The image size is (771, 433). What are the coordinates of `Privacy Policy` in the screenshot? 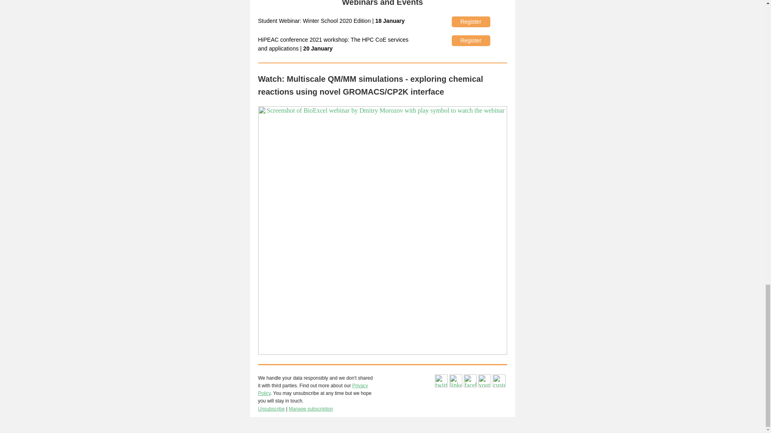 It's located at (312, 389).